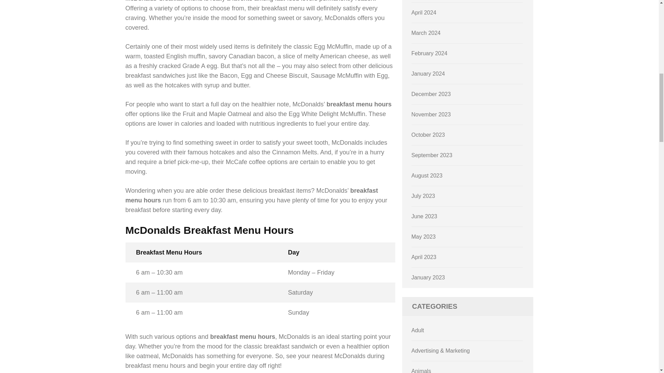 The height and width of the screenshot is (373, 664). Describe the element at coordinates (423, 196) in the screenshot. I see `July 2023` at that location.